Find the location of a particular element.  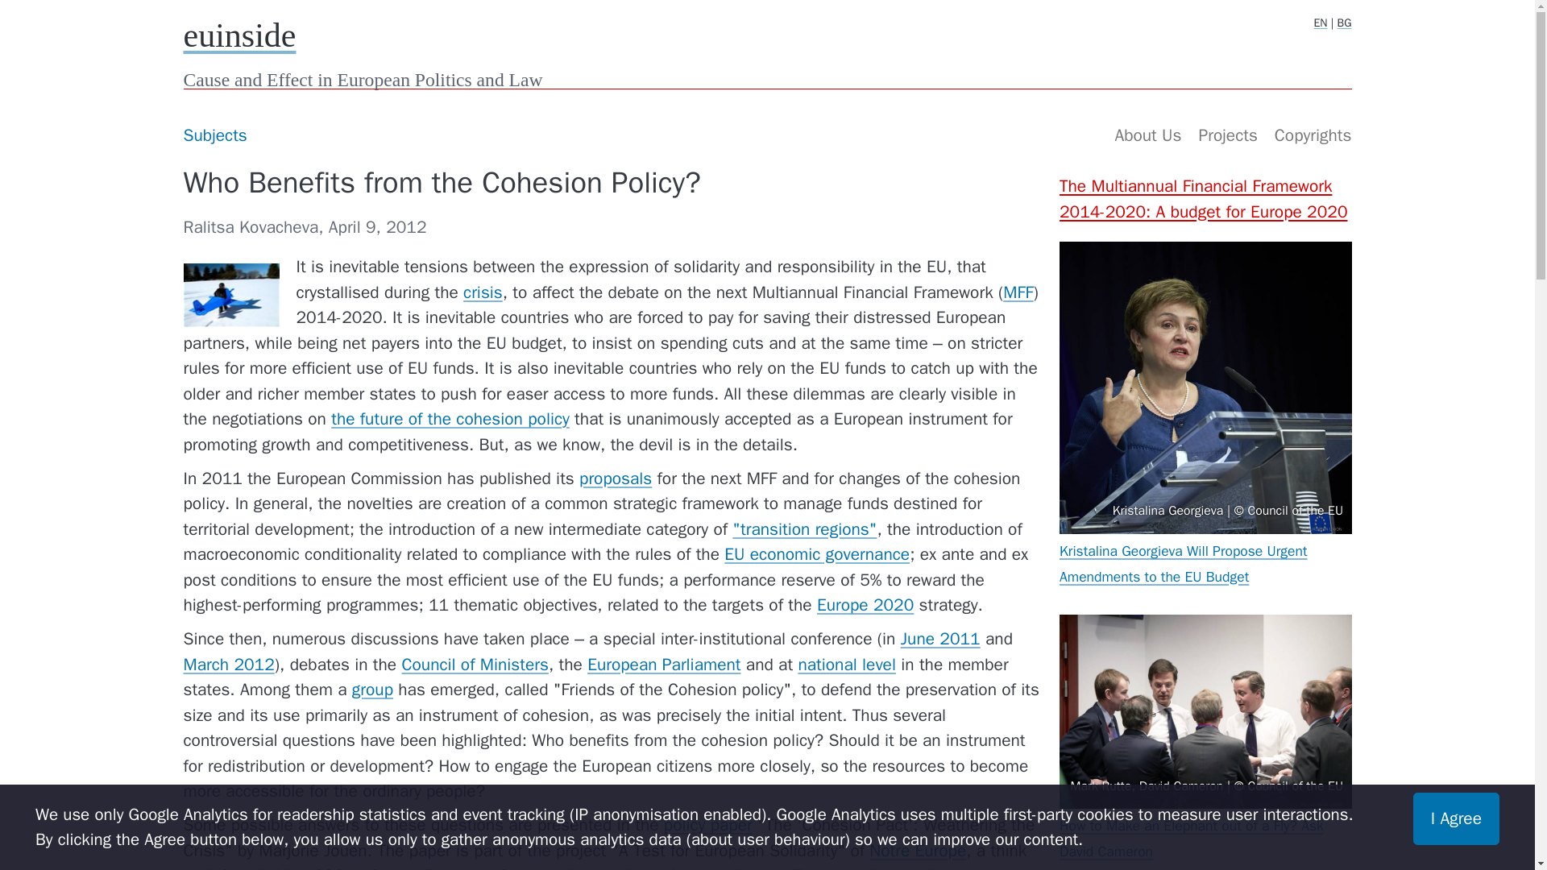

proposals is located at coordinates (615, 478).